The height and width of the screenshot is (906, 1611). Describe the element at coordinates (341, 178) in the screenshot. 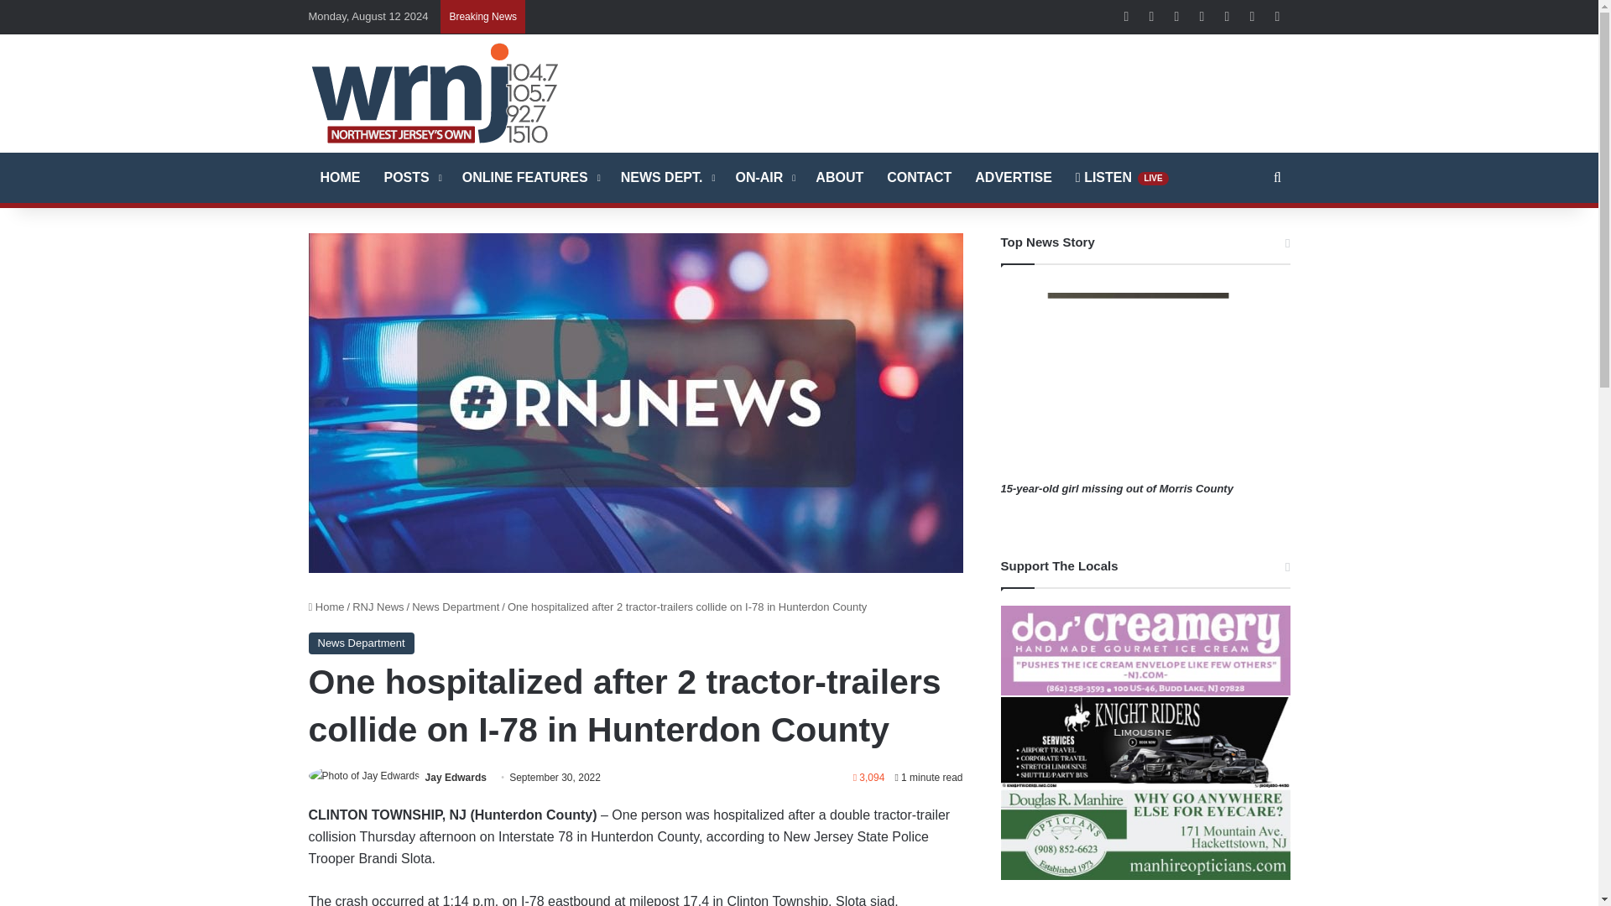

I see `HOME` at that location.